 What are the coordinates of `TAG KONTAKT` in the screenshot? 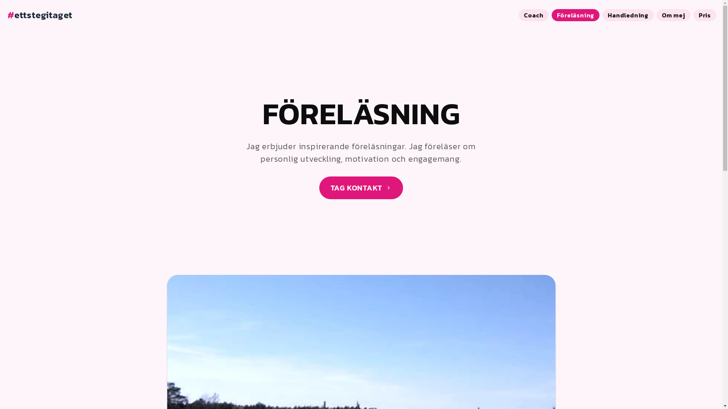 It's located at (361, 188).